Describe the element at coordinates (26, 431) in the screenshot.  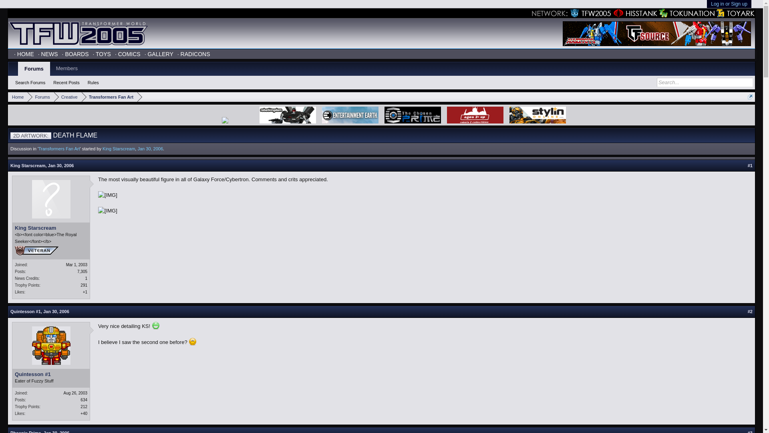
I see `Phoenix Prime` at that location.